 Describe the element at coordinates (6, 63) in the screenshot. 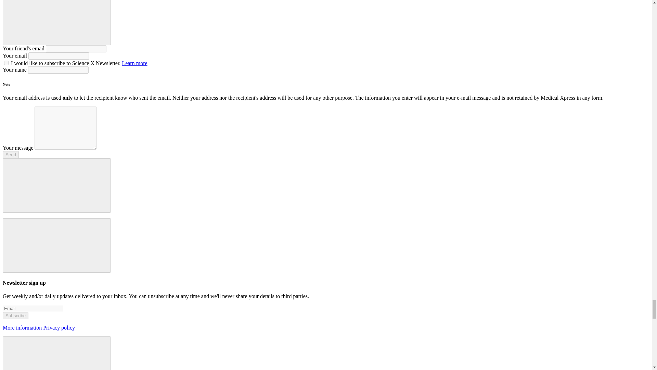

I see `1` at that location.